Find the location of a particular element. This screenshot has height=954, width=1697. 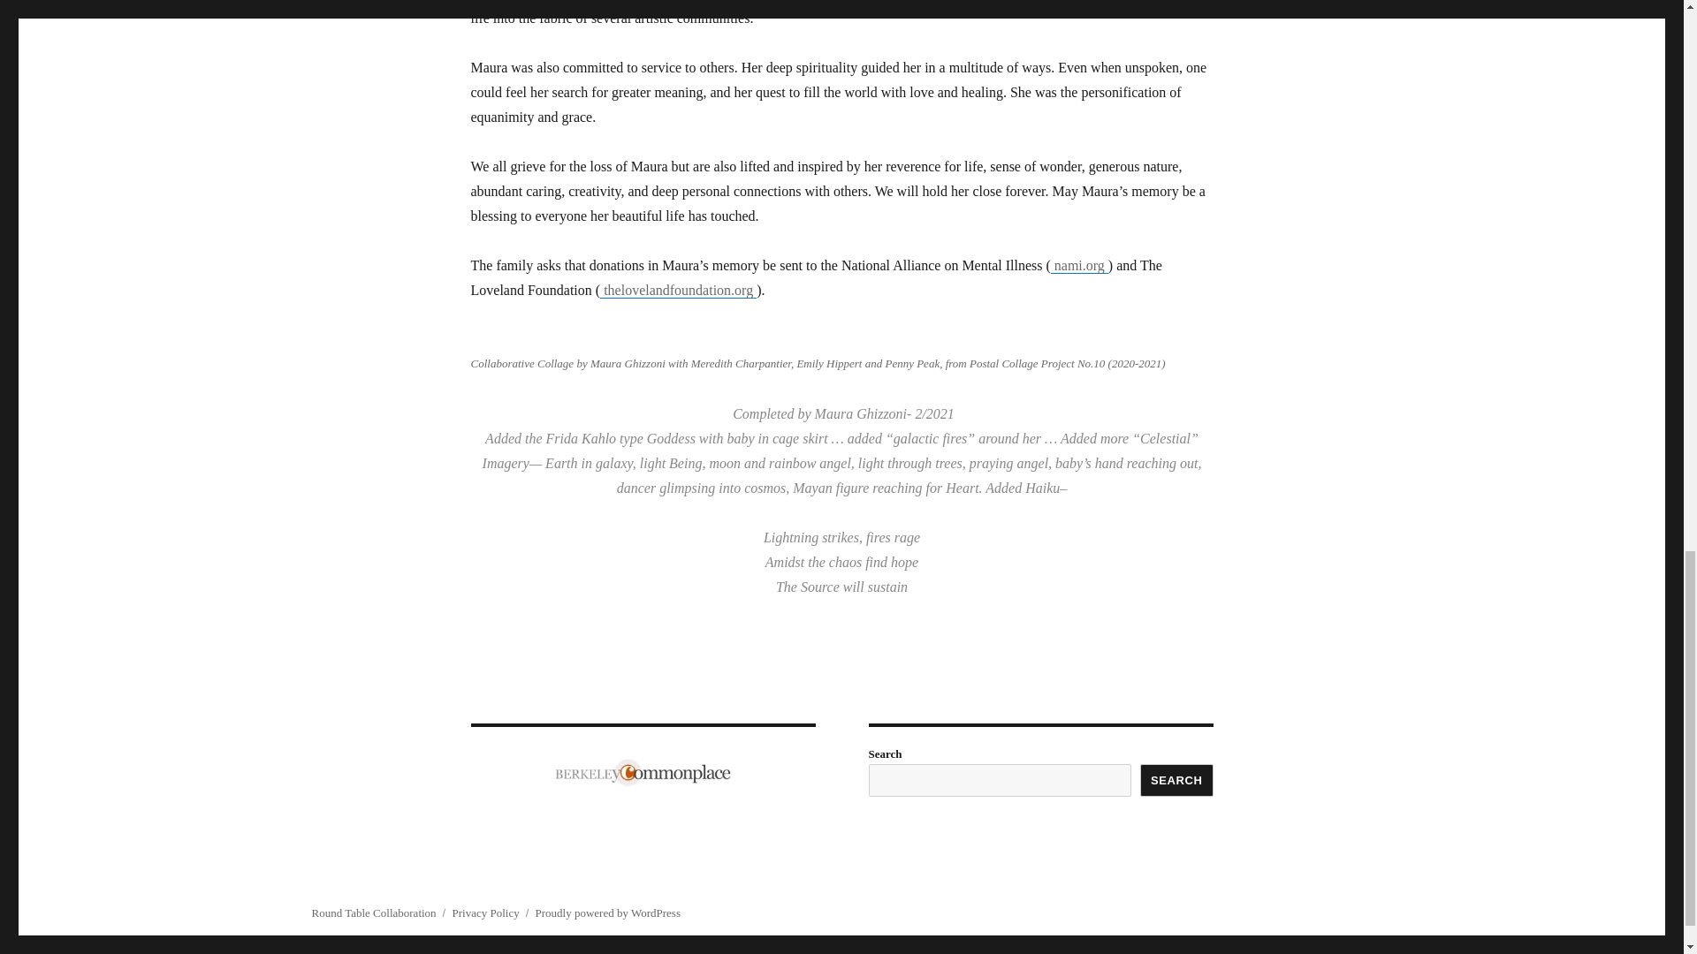

thelovelandfoundation.org is located at coordinates (679, 290).